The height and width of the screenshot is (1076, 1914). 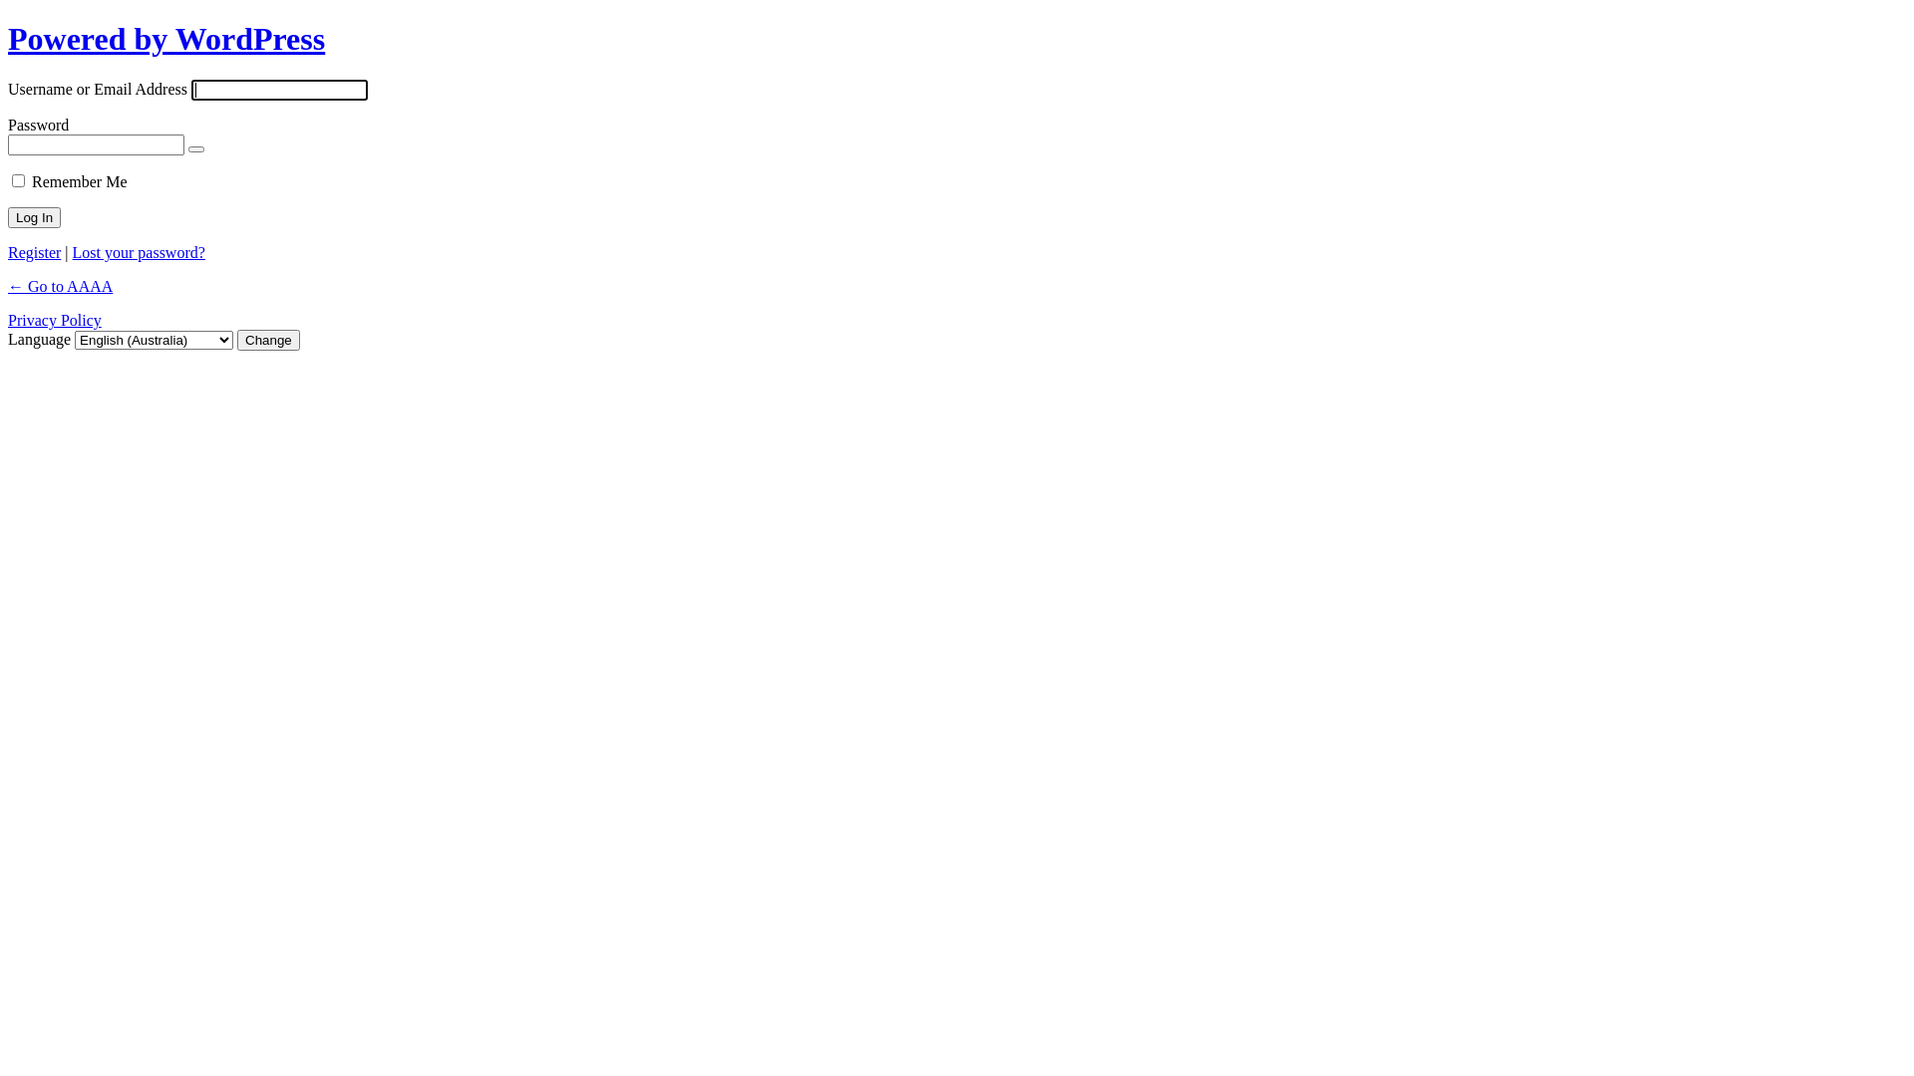 I want to click on Change, so click(x=269, y=341).